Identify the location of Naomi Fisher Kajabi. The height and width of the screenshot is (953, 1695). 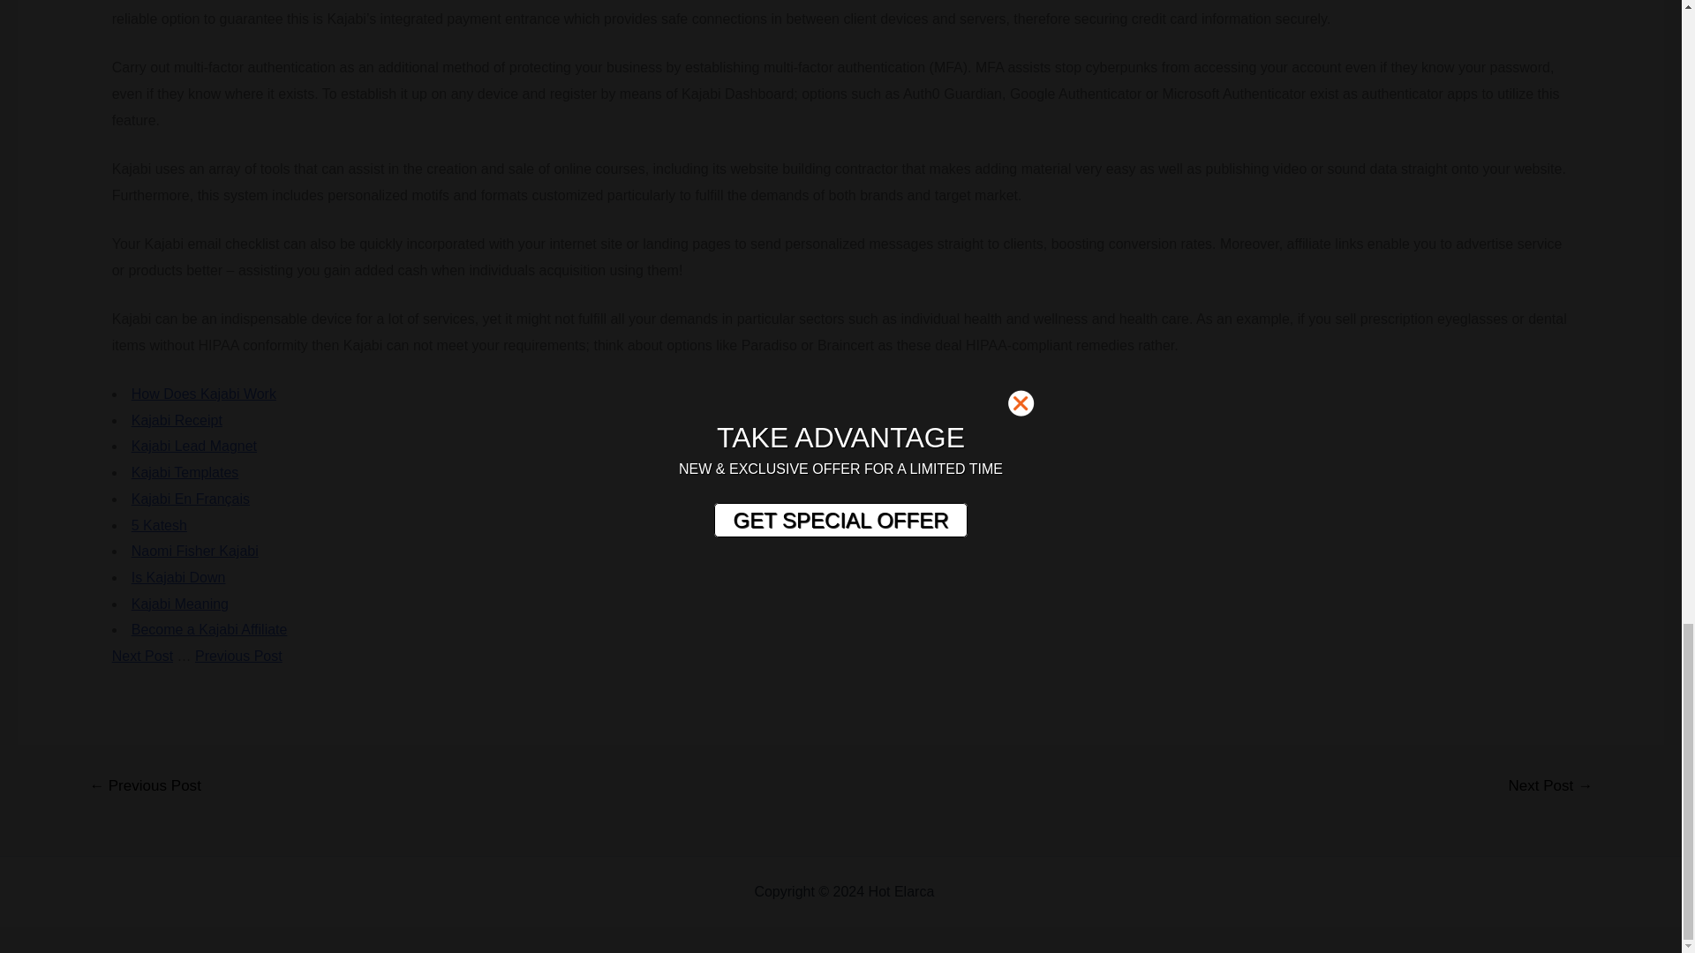
(195, 551).